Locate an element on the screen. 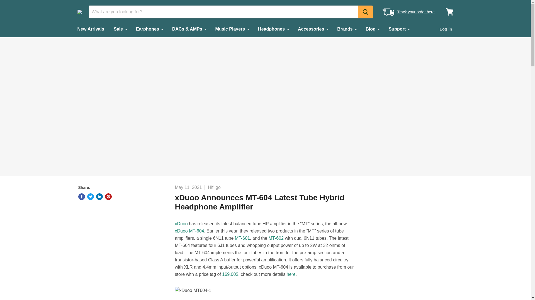 The width and height of the screenshot is (535, 300). xDuoo MT-601 is located at coordinates (242, 238).